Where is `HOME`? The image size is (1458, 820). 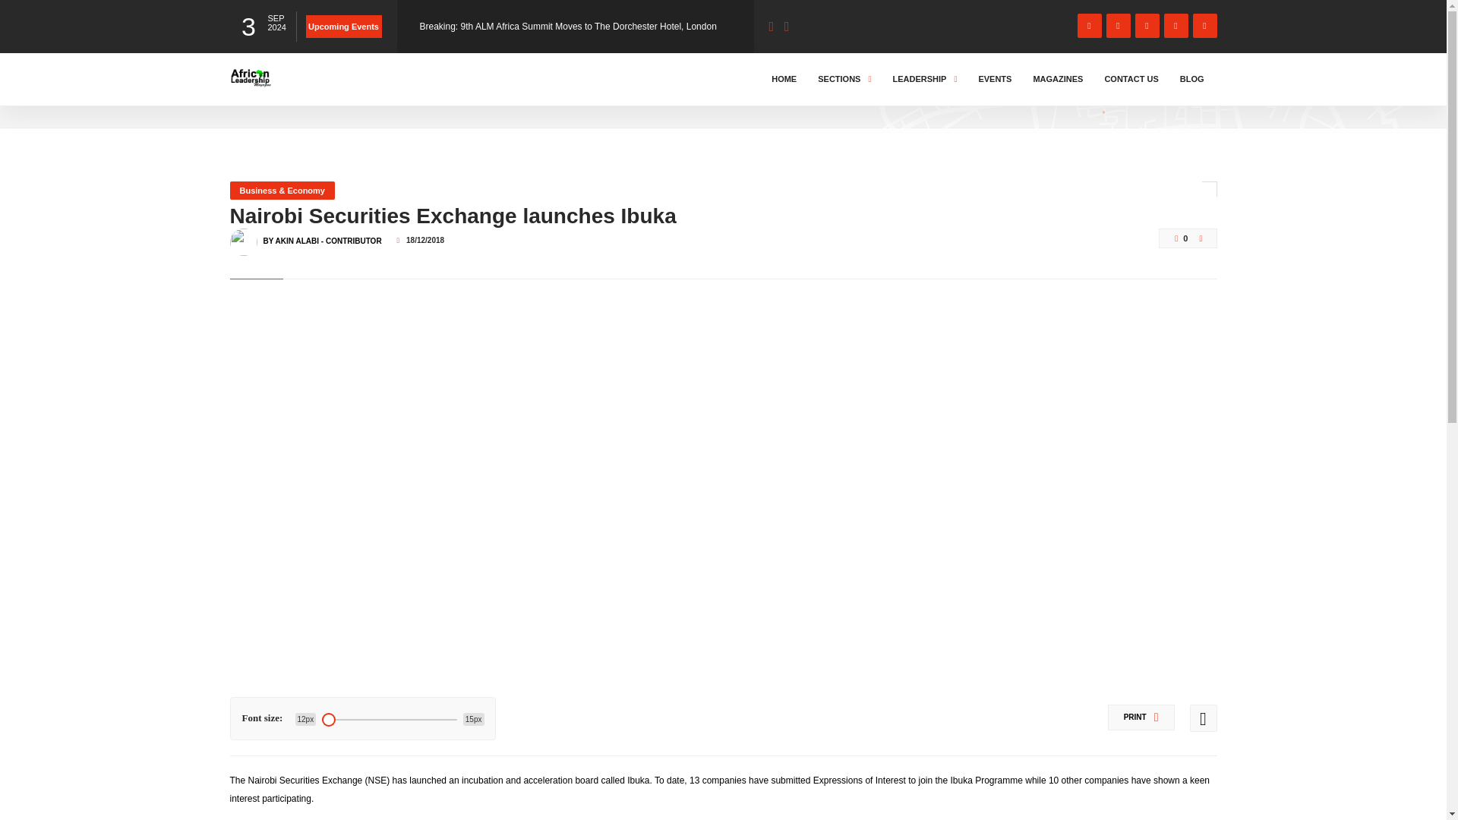
HOME is located at coordinates (784, 79).